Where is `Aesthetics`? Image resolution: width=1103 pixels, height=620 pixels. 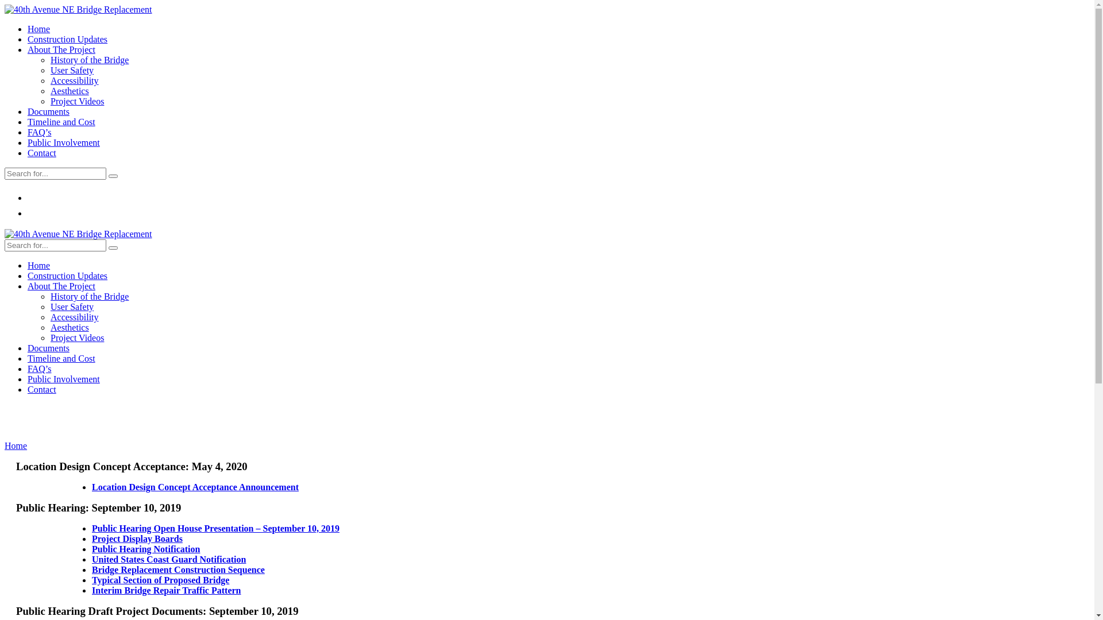
Aesthetics is located at coordinates (70, 327).